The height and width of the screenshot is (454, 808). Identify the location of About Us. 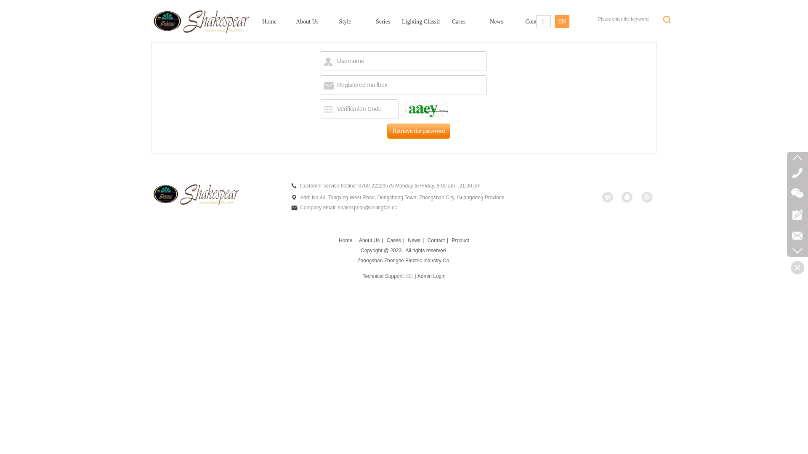
(369, 240).